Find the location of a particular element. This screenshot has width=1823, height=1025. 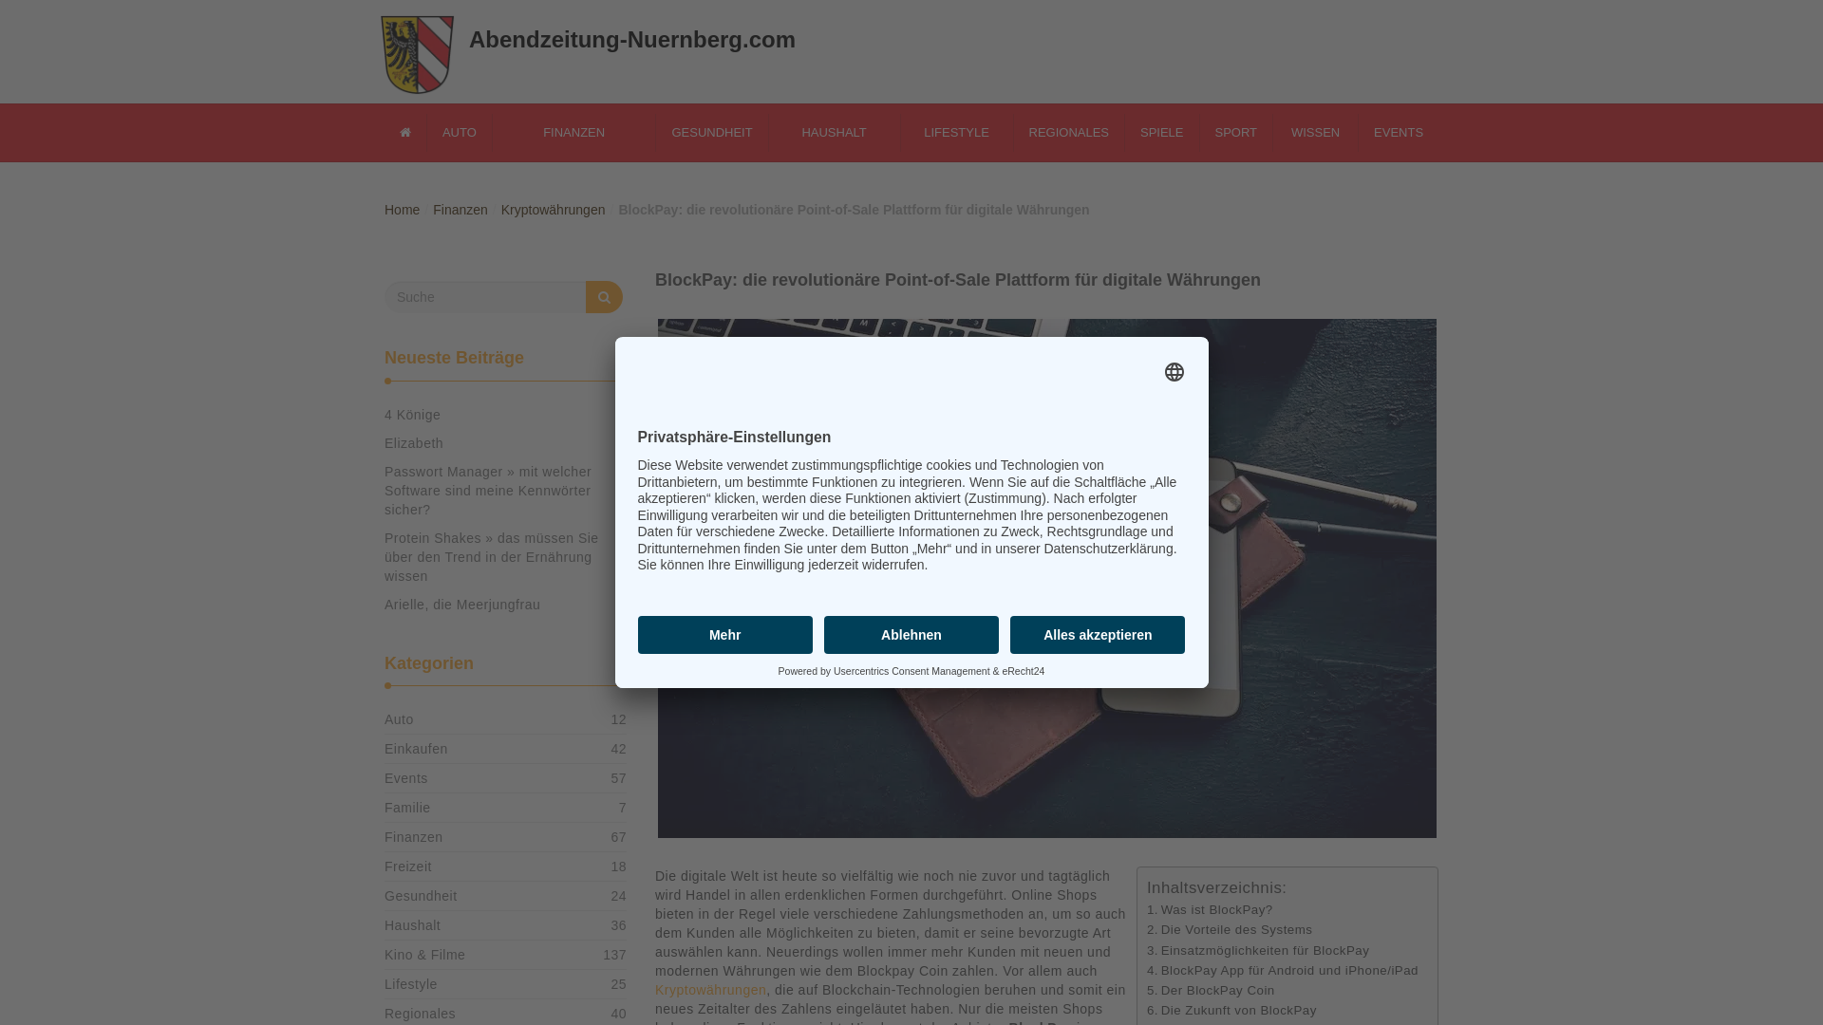

Elizabeth is located at coordinates (414, 443).